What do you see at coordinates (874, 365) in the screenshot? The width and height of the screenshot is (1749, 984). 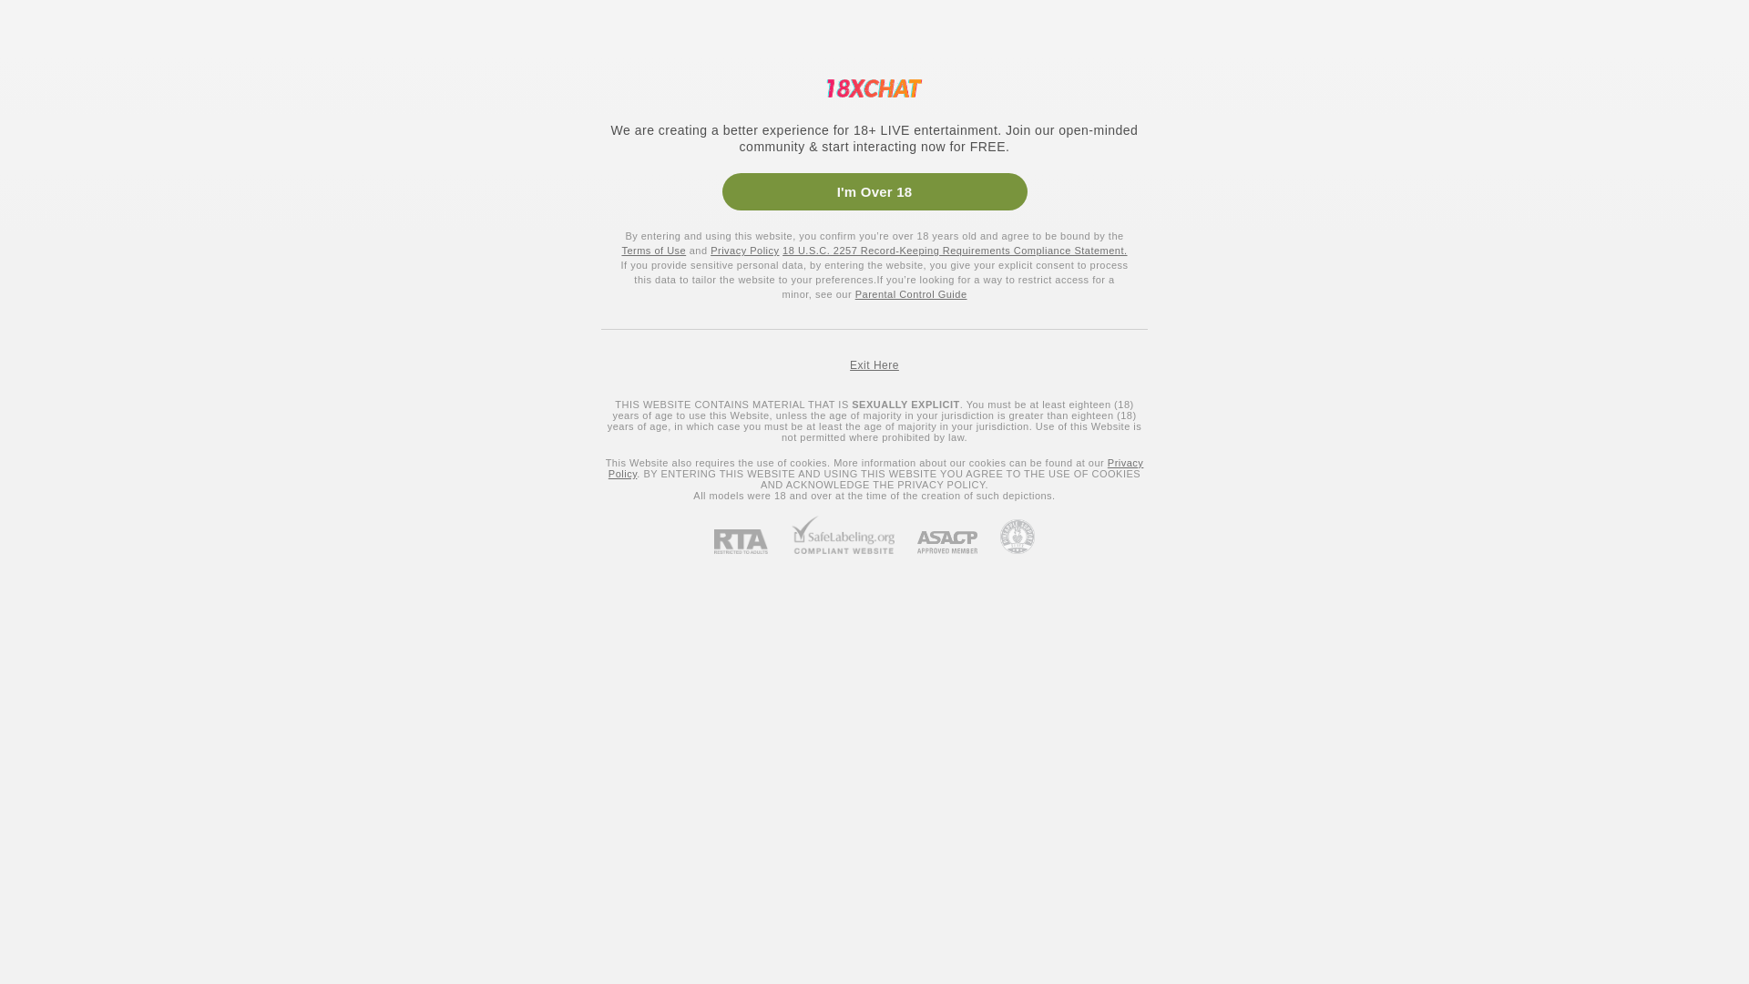 I see `Exit Here` at bounding box center [874, 365].